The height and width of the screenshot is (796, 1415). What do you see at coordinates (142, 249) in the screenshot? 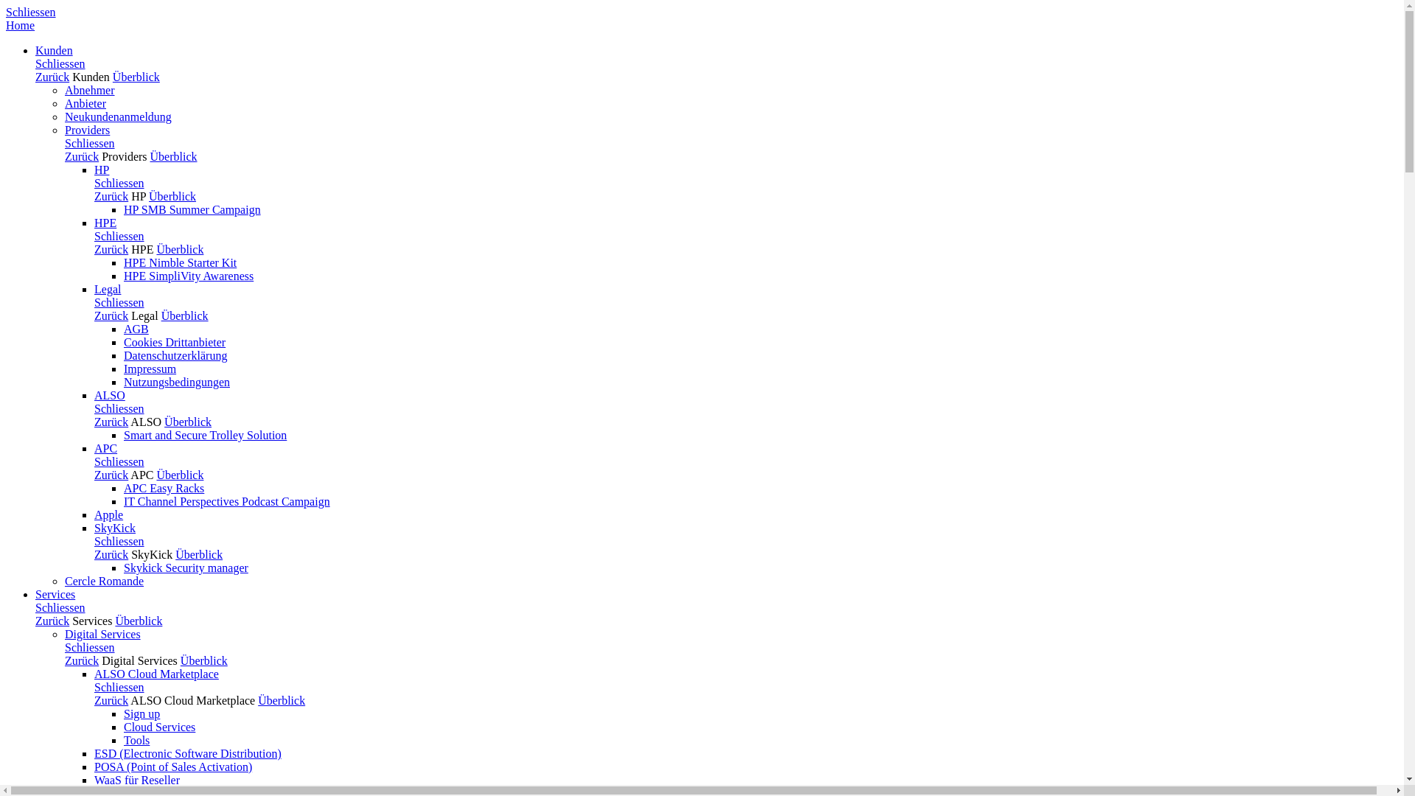
I see `HPE` at bounding box center [142, 249].